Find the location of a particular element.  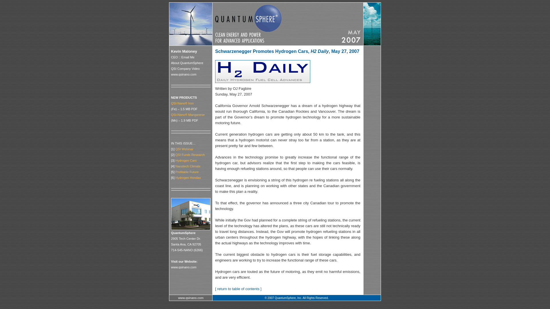

Nanotech Climate is located at coordinates (188, 166).